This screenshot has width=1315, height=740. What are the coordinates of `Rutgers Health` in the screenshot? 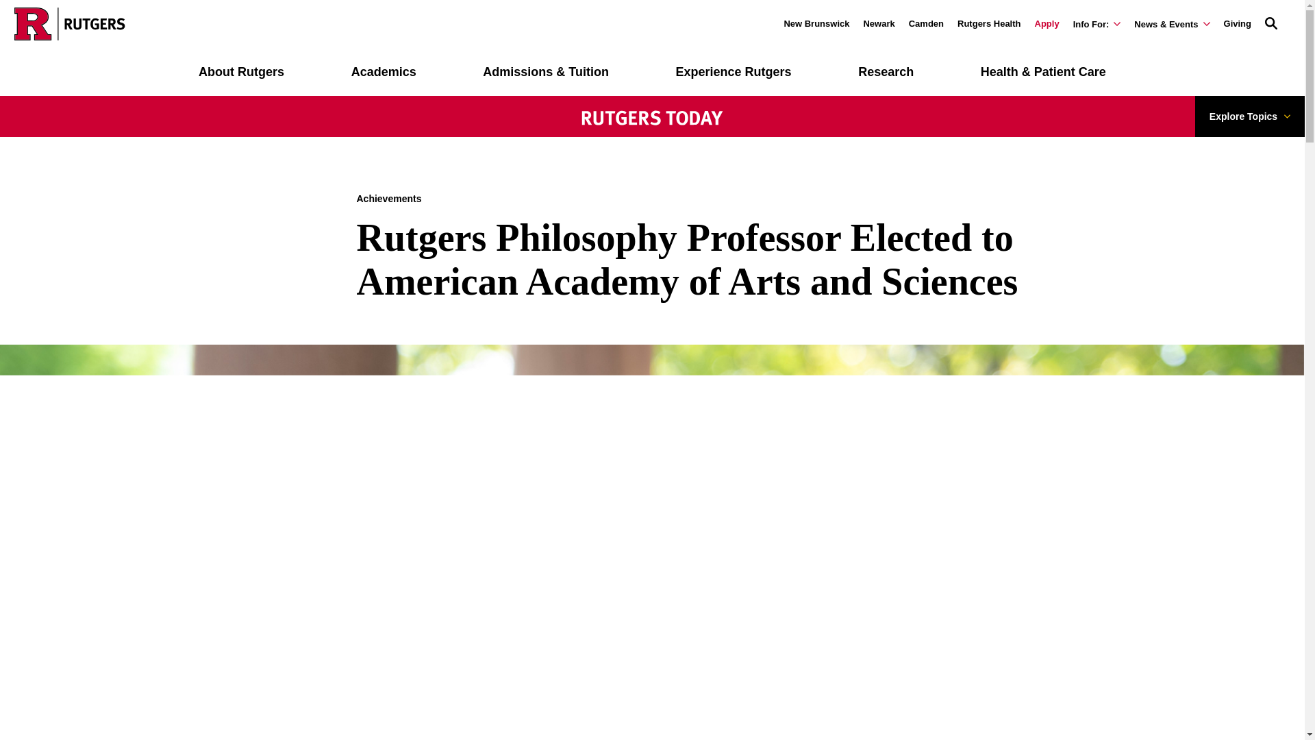 It's located at (988, 23).